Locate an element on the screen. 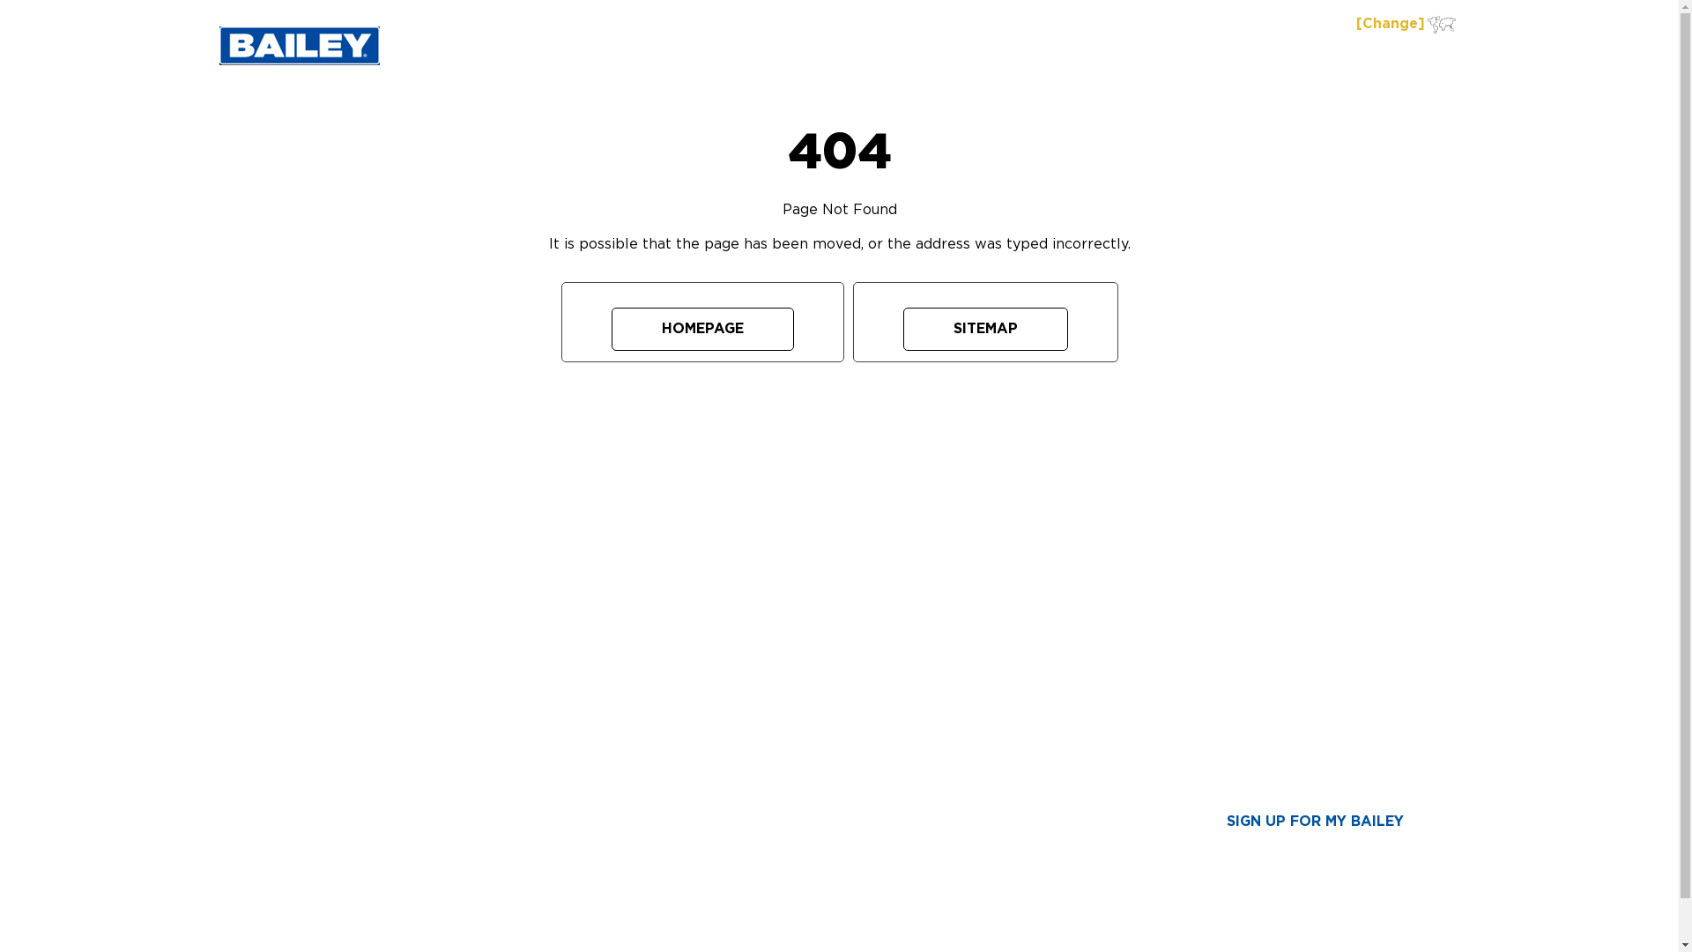  Dealer Events is located at coordinates (800, 739).